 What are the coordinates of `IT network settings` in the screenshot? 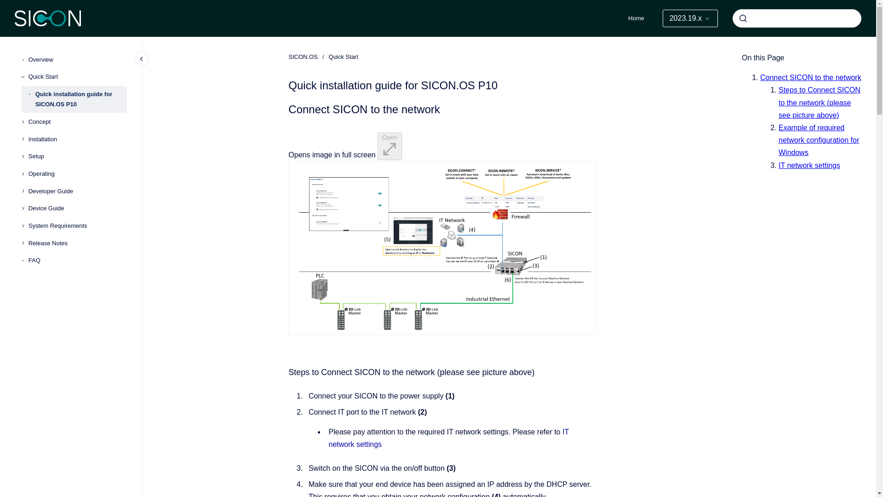 It's located at (448, 438).